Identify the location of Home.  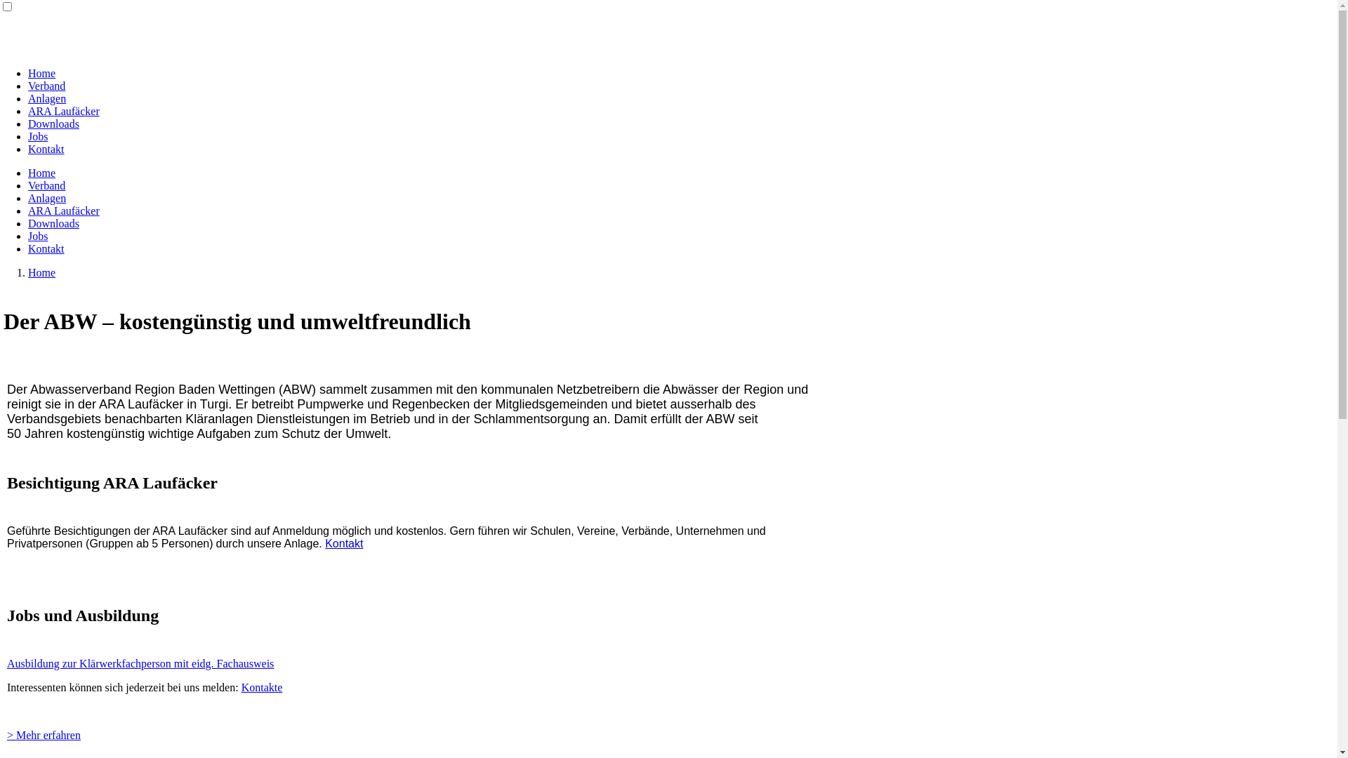
(42, 272).